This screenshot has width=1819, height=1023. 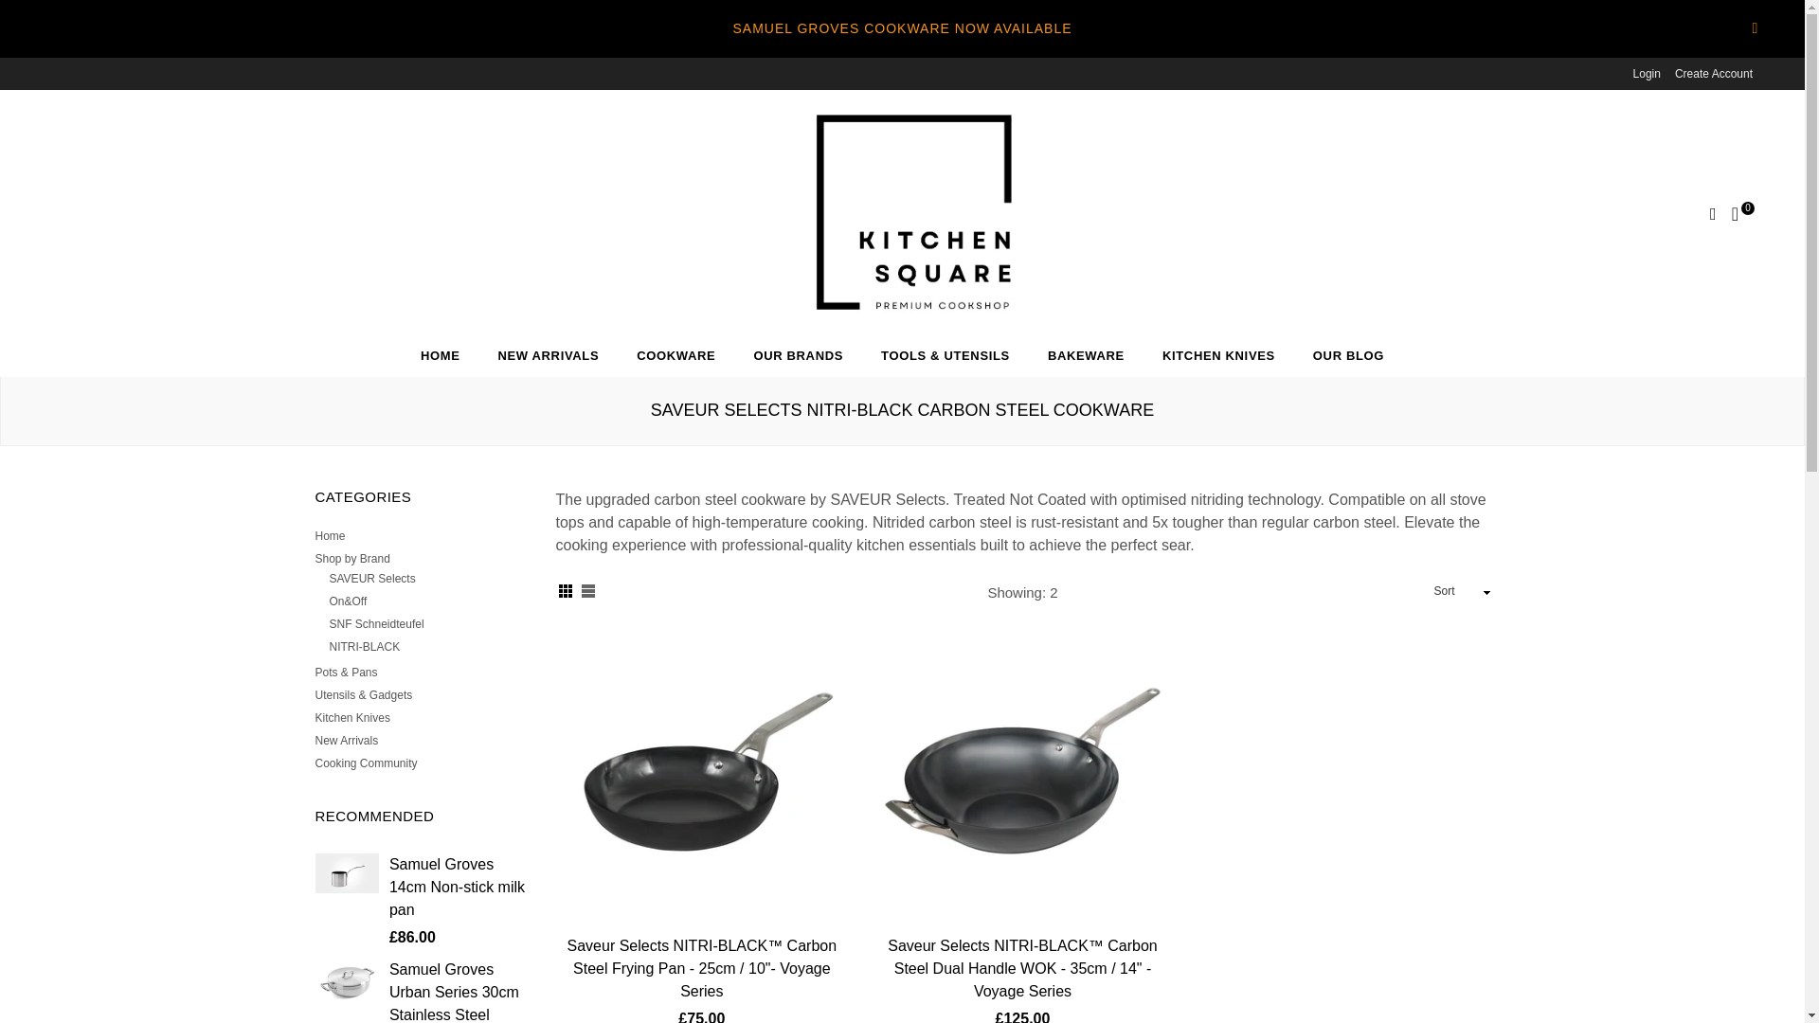 What do you see at coordinates (798, 356) in the screenshot?
I see `OUR BRANDS` at bounding box center [798, 356].